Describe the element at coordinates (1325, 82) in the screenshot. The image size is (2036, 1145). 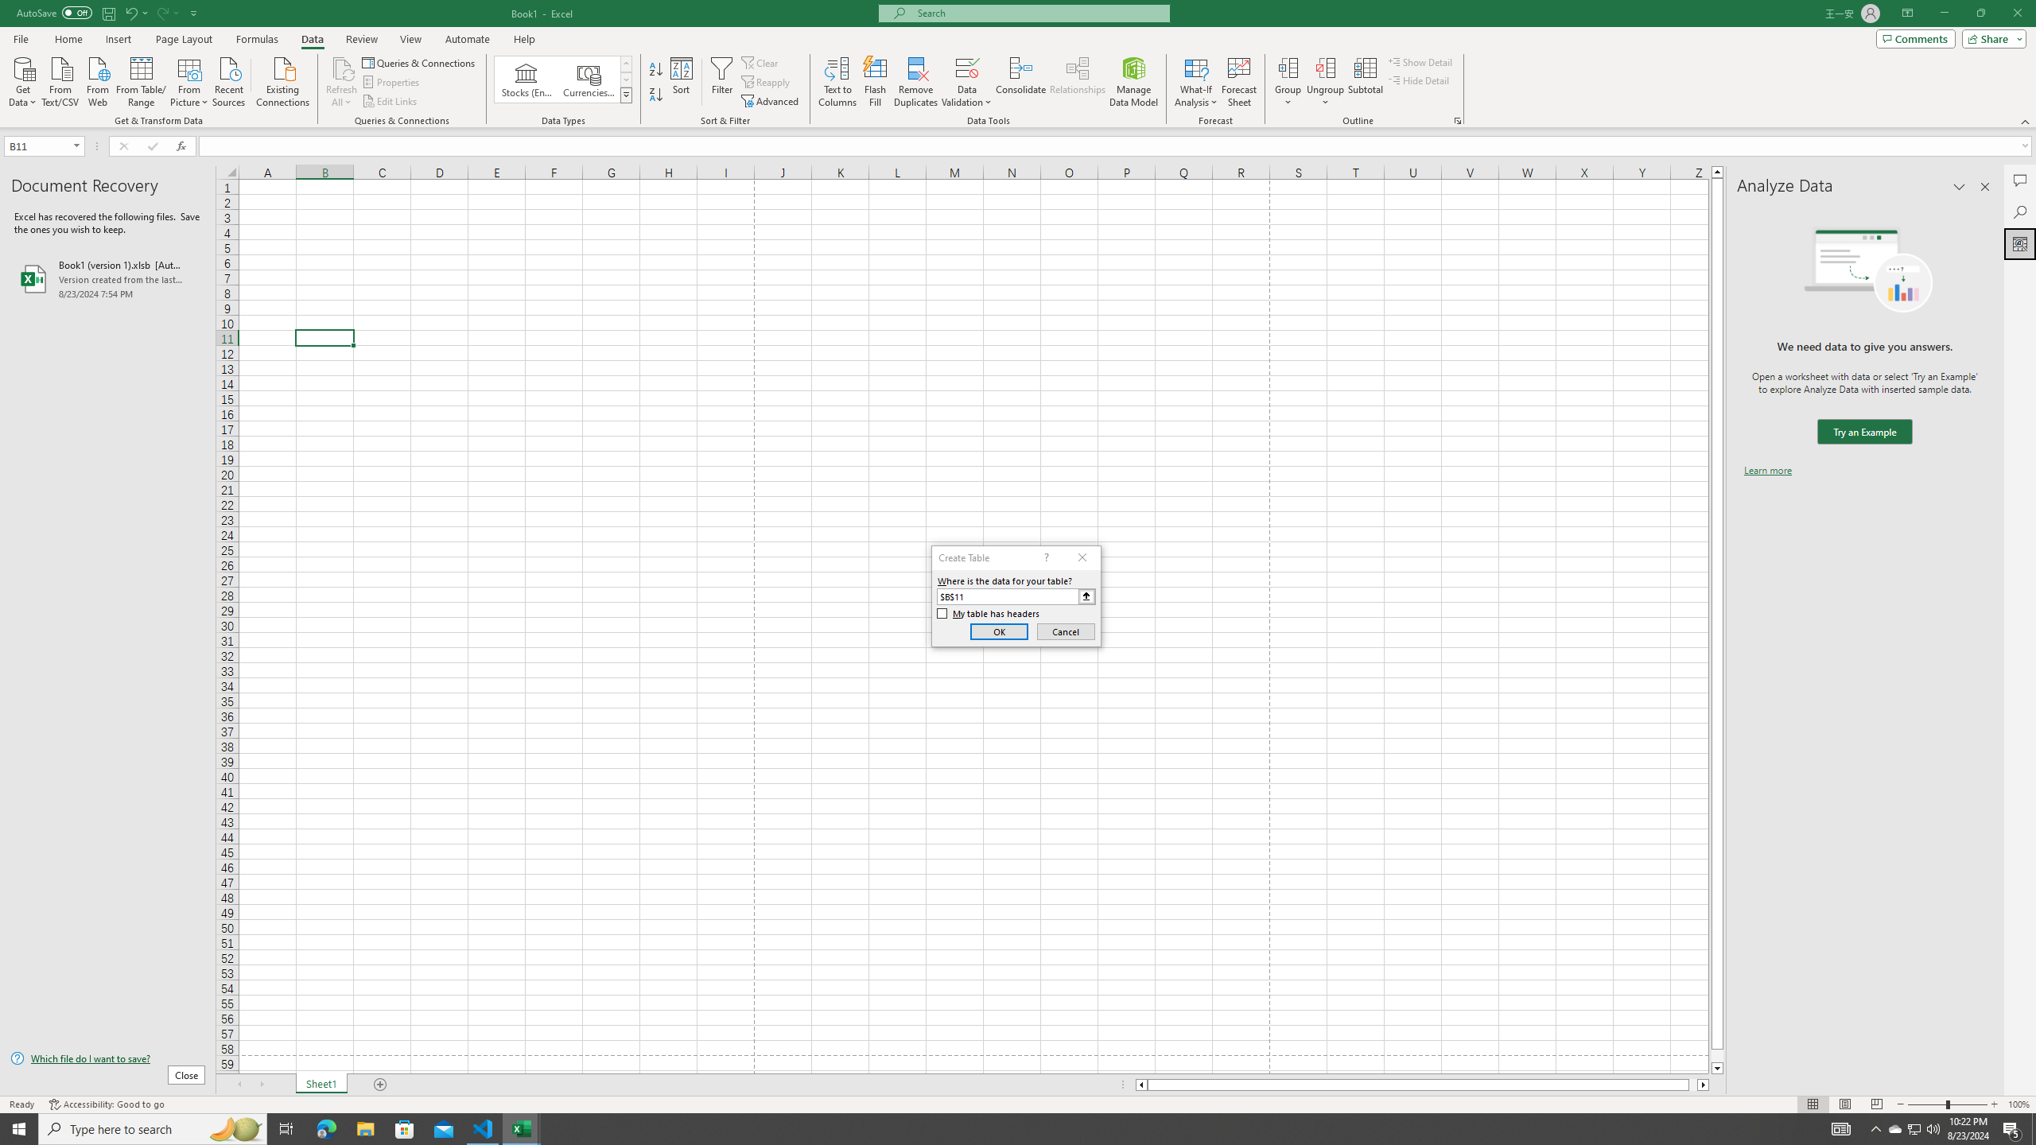
I see `Ungroup...` at that location.